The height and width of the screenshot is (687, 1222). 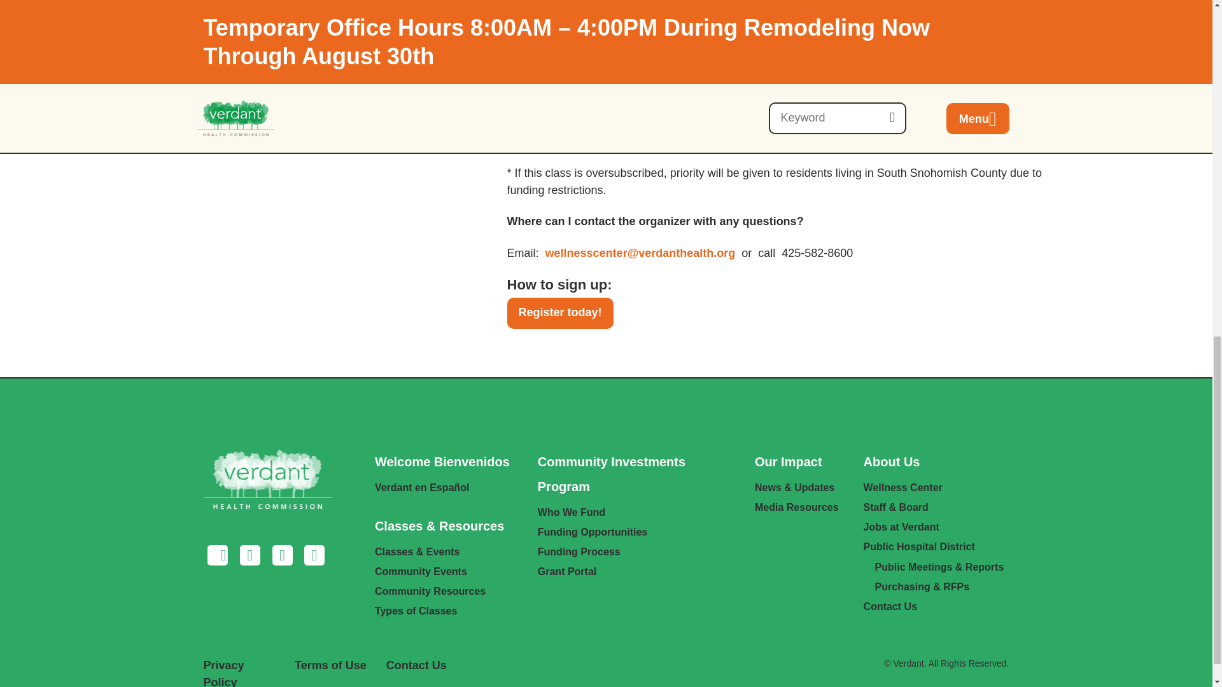 What do you see at coordinates (282, 556) in the screenshot?
I see `Twitter link` at bounding box center [282, 556].